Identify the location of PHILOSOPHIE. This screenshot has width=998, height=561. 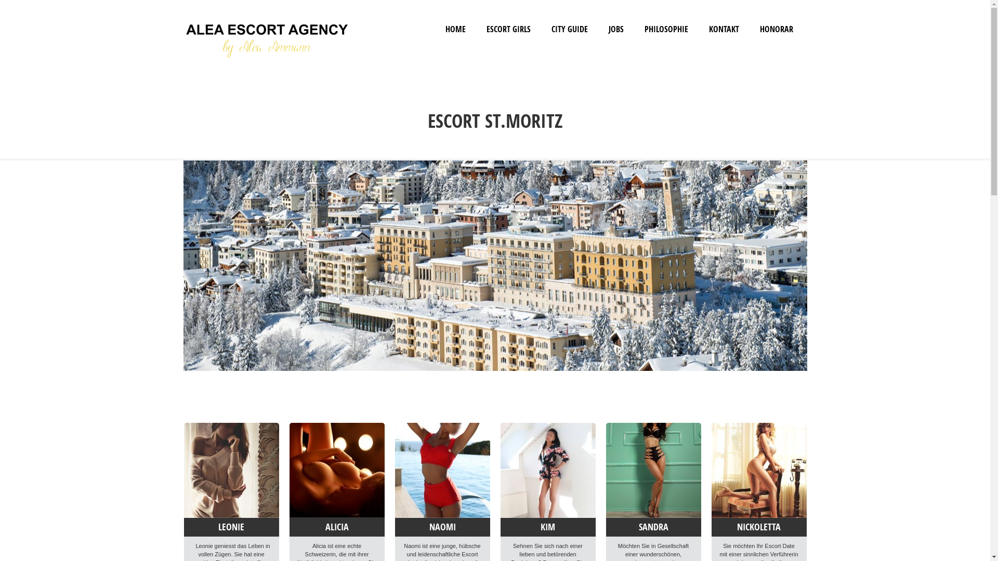
(666, 29).